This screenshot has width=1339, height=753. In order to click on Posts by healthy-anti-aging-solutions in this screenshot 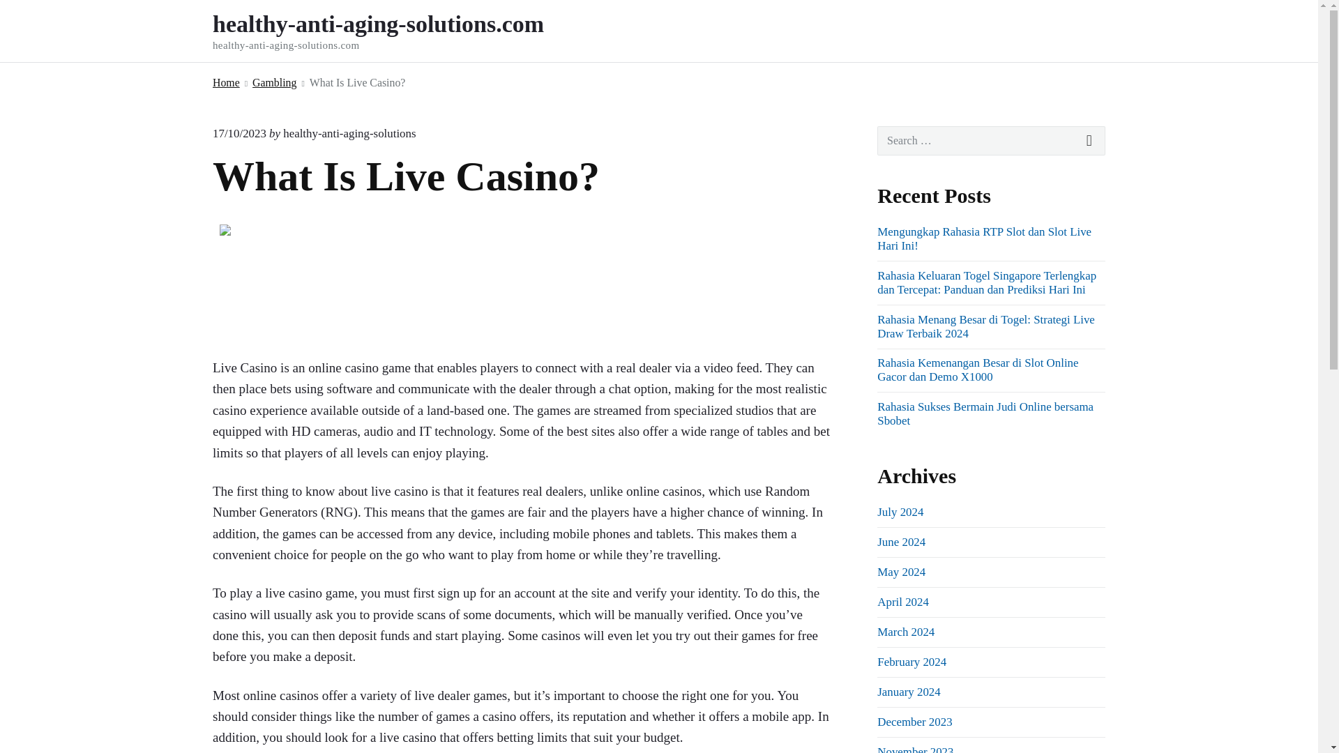, I will do `click(349, 133)`.